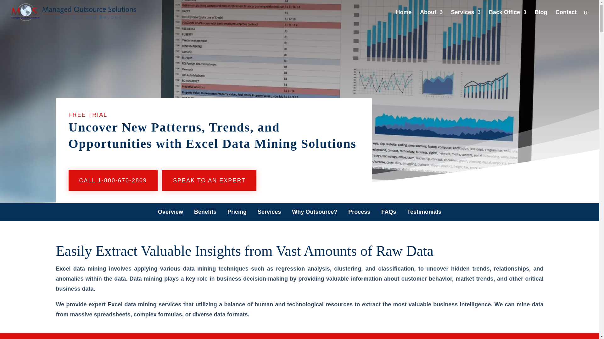 This screenshot has height=339, width=604. Describe the element at coordinates (389, 212) in the screenshot. I see `FAQs` at that location.